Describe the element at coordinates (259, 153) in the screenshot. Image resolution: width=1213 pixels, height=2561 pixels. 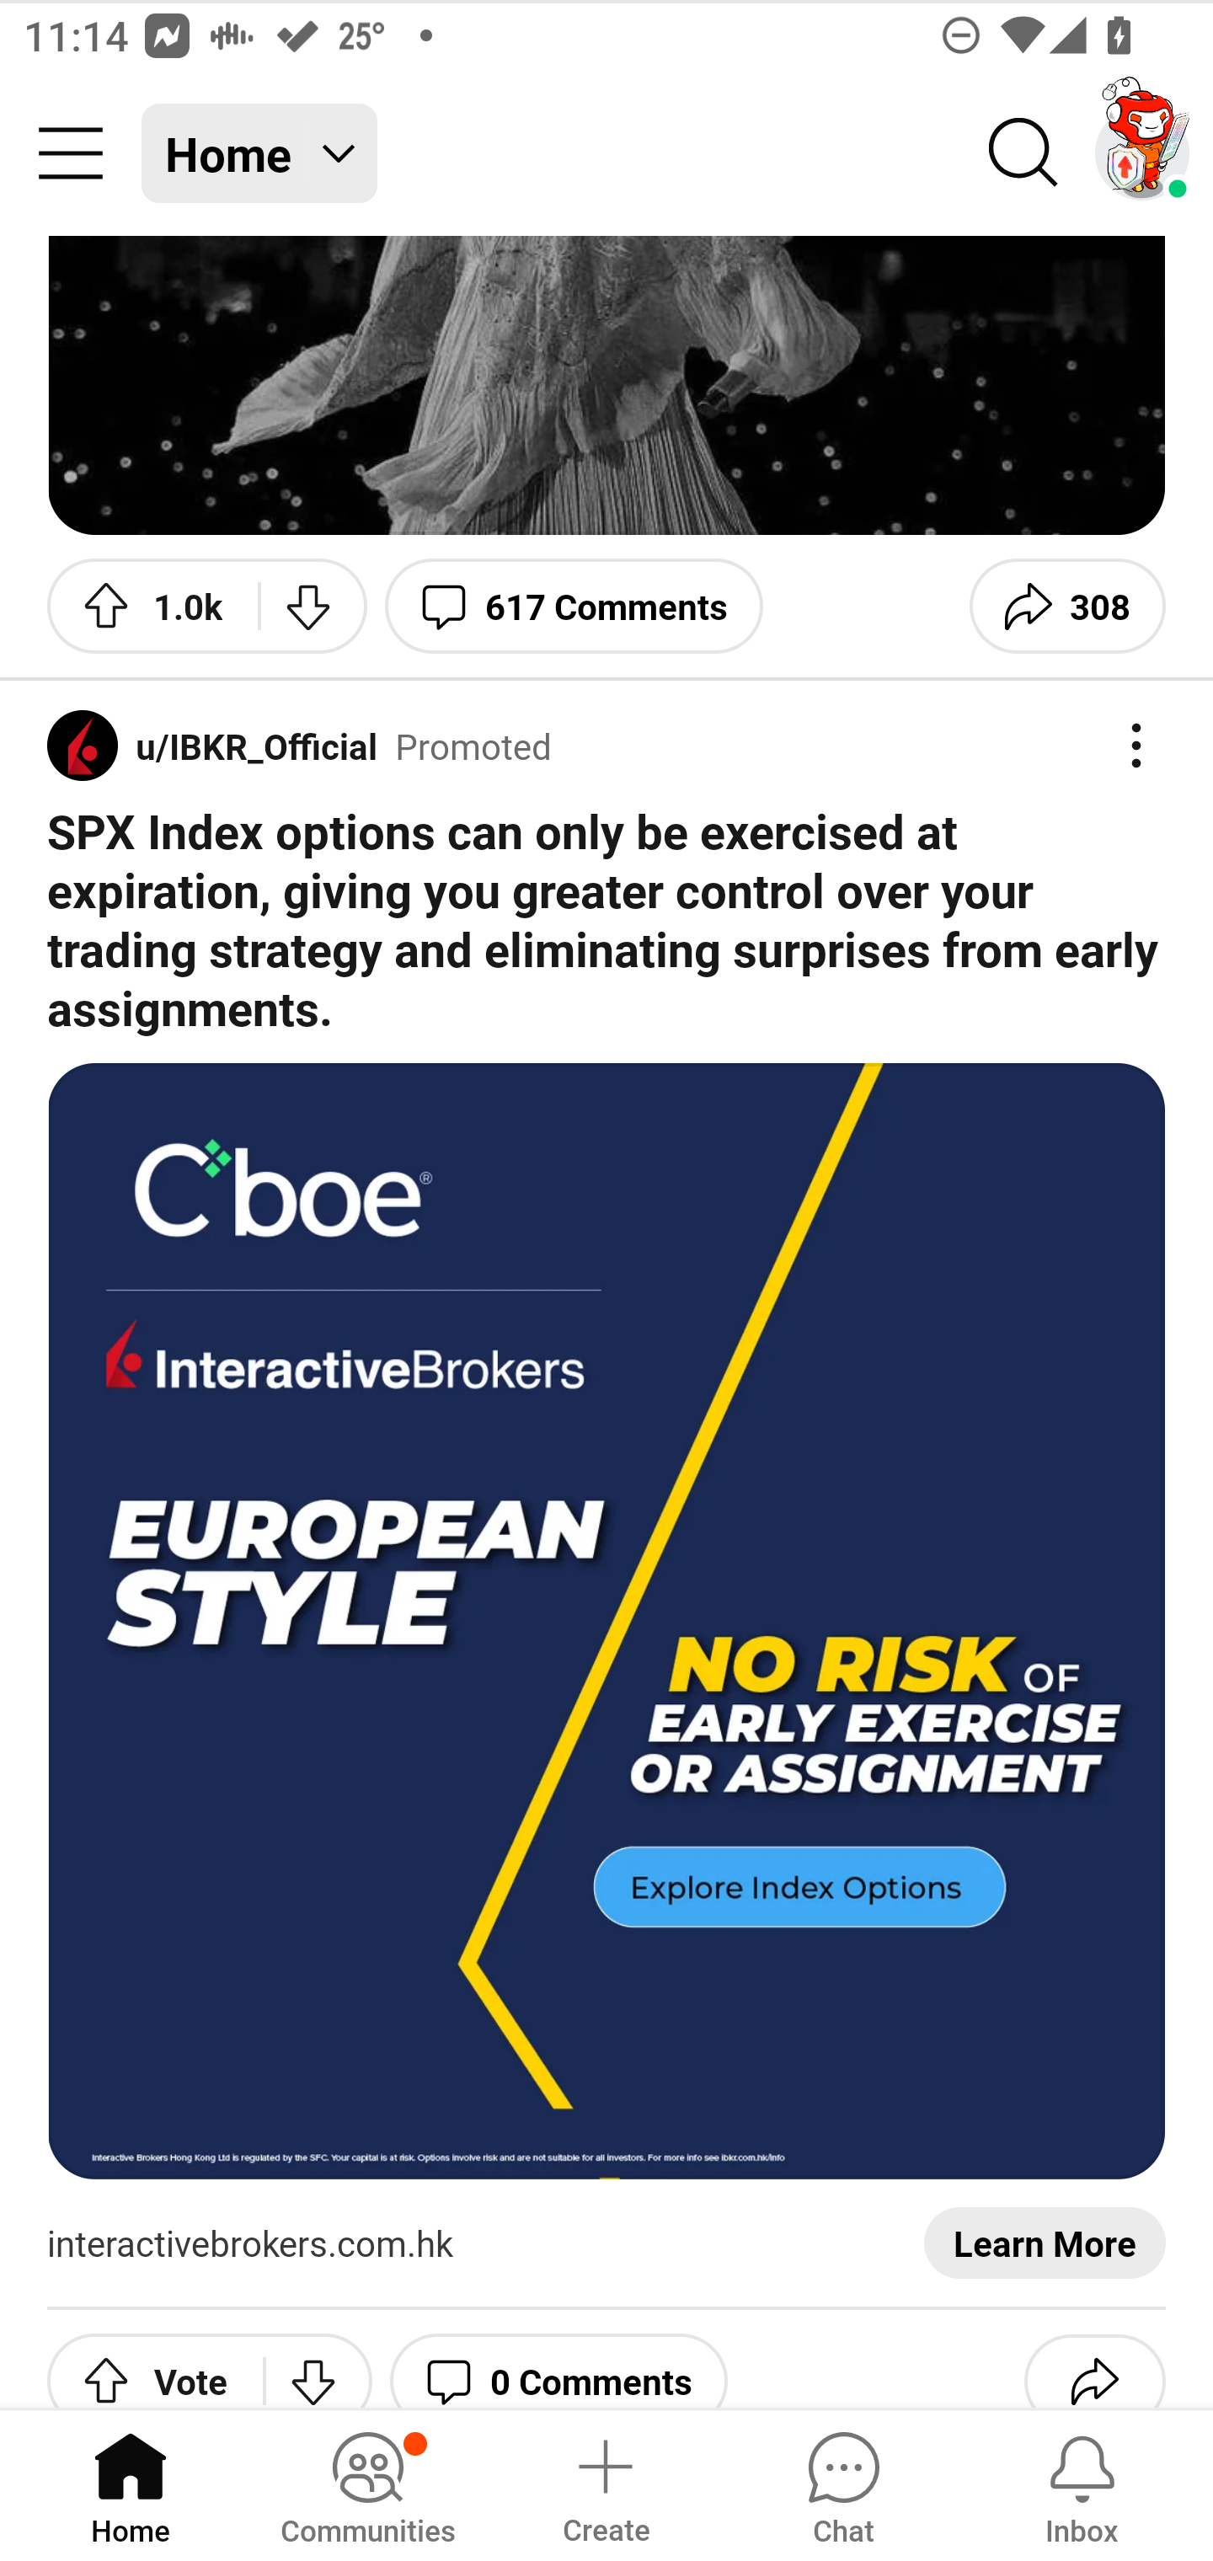
I see `Home Home feed` at that location.